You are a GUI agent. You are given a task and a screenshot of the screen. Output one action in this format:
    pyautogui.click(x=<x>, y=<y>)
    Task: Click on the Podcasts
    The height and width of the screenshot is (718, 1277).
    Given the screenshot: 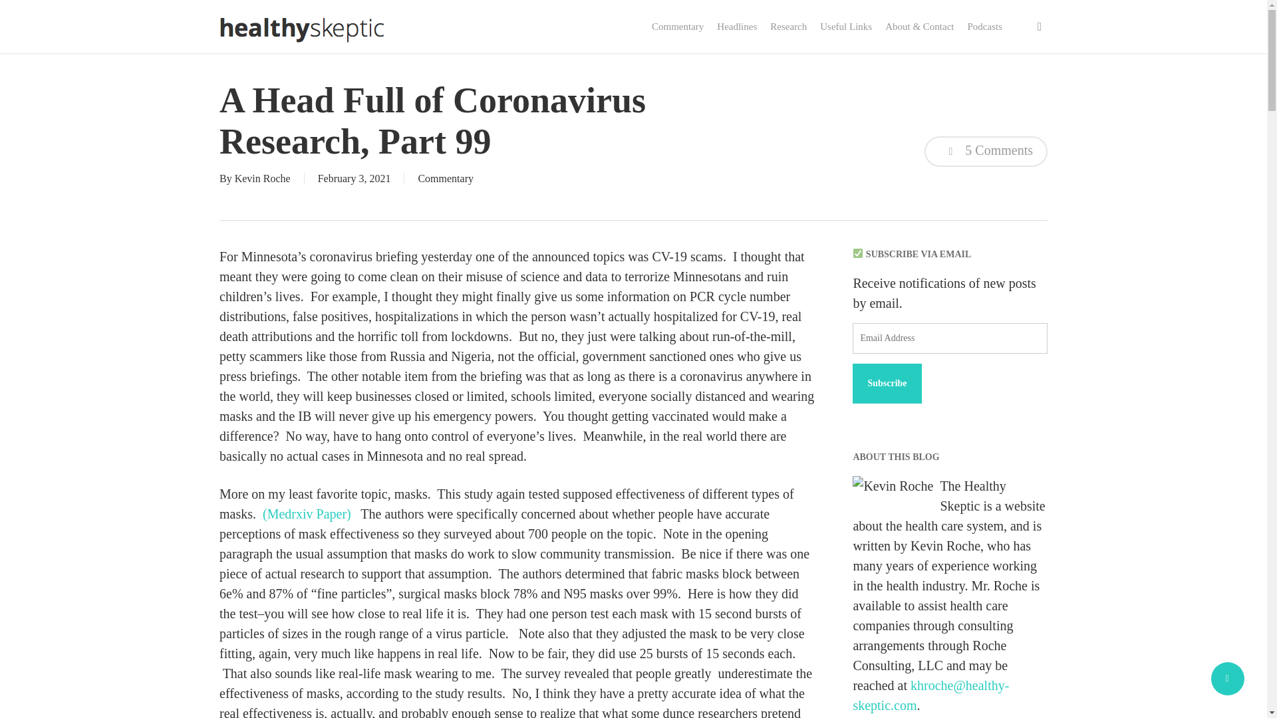 What is the action you would take?
    pyautogui.click(x=984, y=27)
    